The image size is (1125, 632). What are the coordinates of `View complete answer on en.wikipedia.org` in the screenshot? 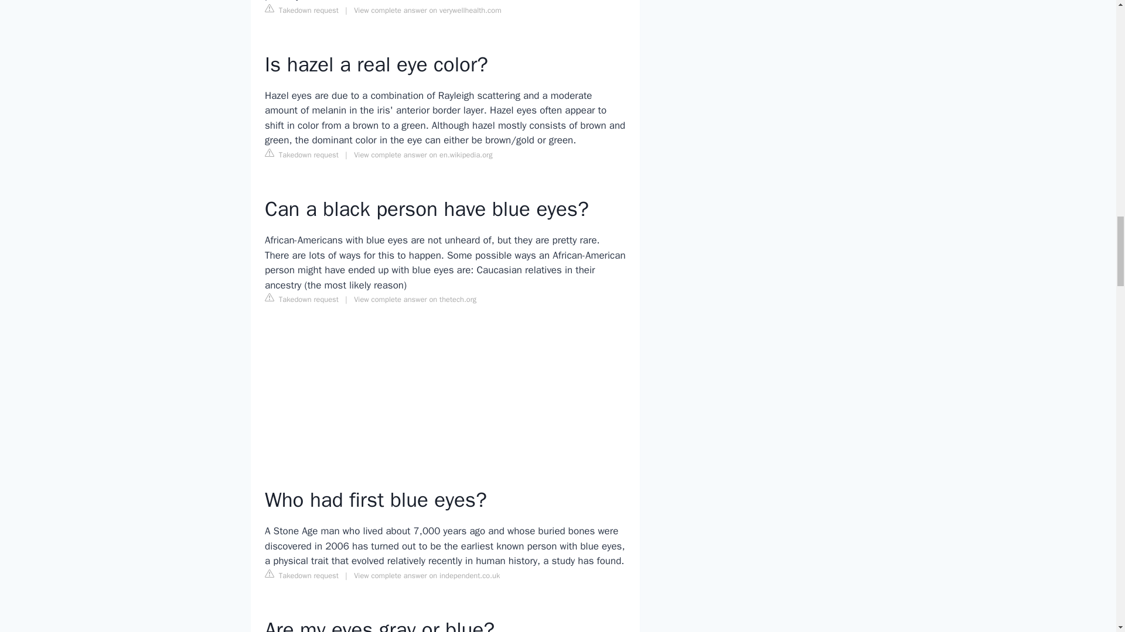 It's located at (423, 155).